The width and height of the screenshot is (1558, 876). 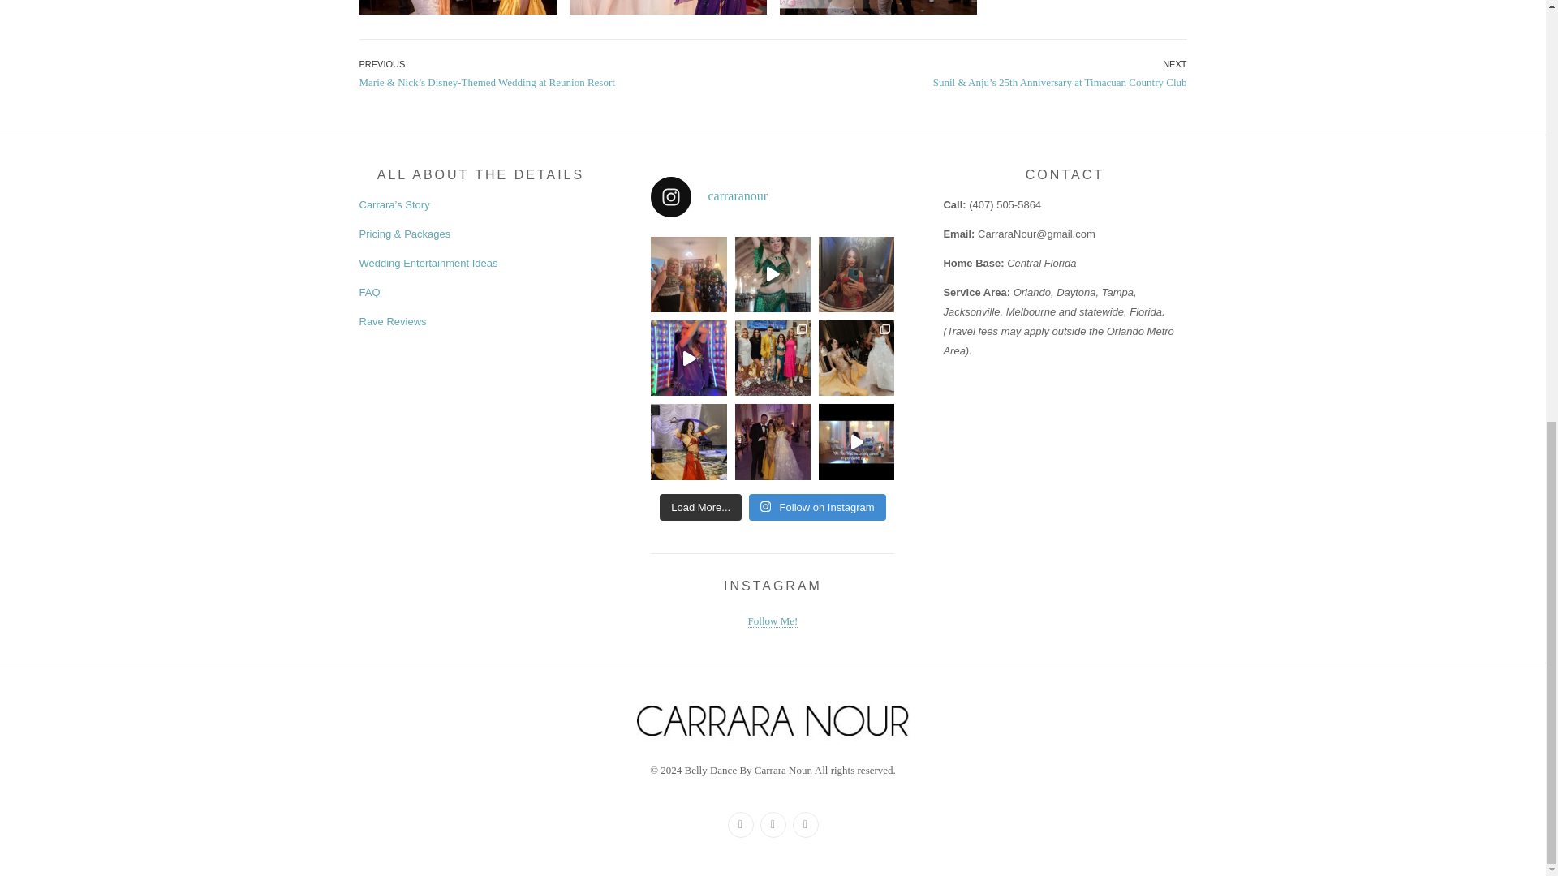 What do you see at coordinates (773, 196) in the screenshot?
I see `carraranour` at bounding box center [773, 196].